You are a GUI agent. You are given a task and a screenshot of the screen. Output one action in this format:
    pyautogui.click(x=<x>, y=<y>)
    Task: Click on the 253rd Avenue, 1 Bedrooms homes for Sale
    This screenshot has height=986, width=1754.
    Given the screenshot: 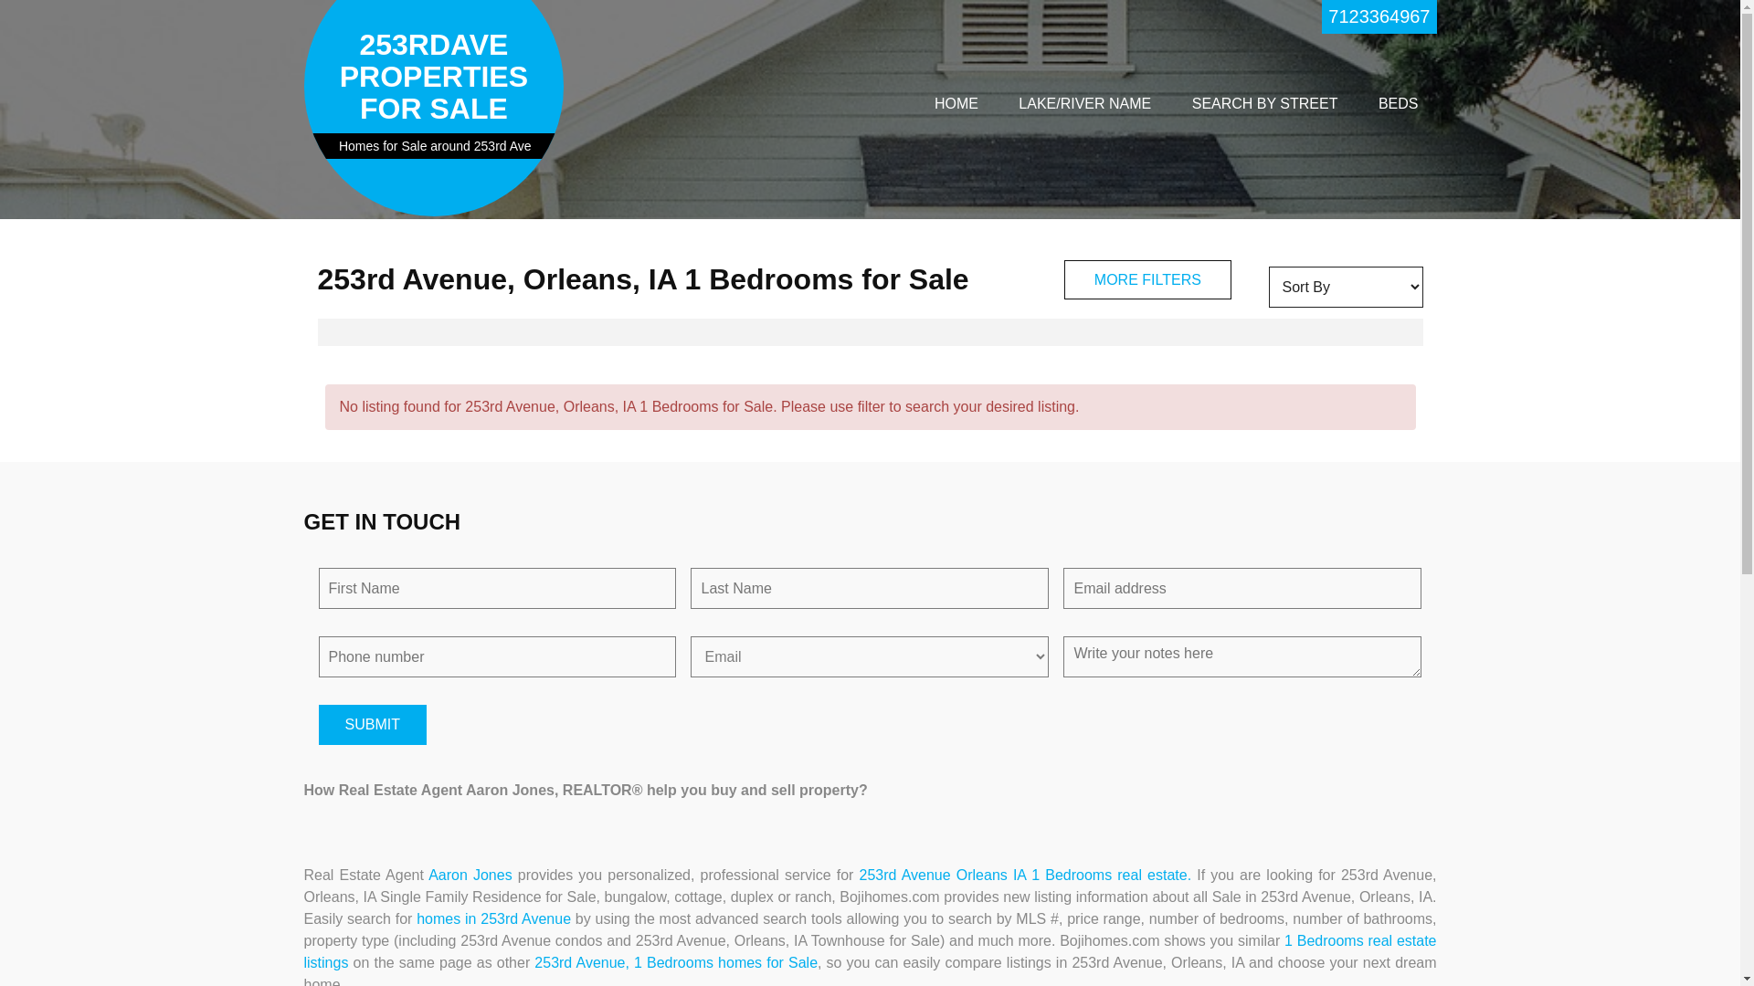 What is the action you would take?
    pyautogui.click(x=676, y=962)
    